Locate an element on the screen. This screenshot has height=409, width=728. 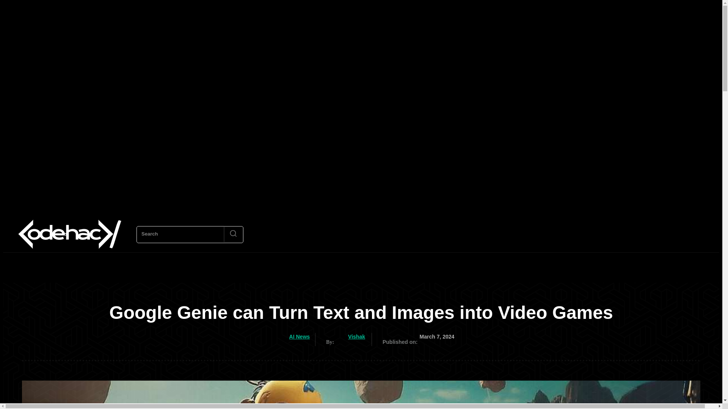
Vishak is located at coordinates (356, 337).